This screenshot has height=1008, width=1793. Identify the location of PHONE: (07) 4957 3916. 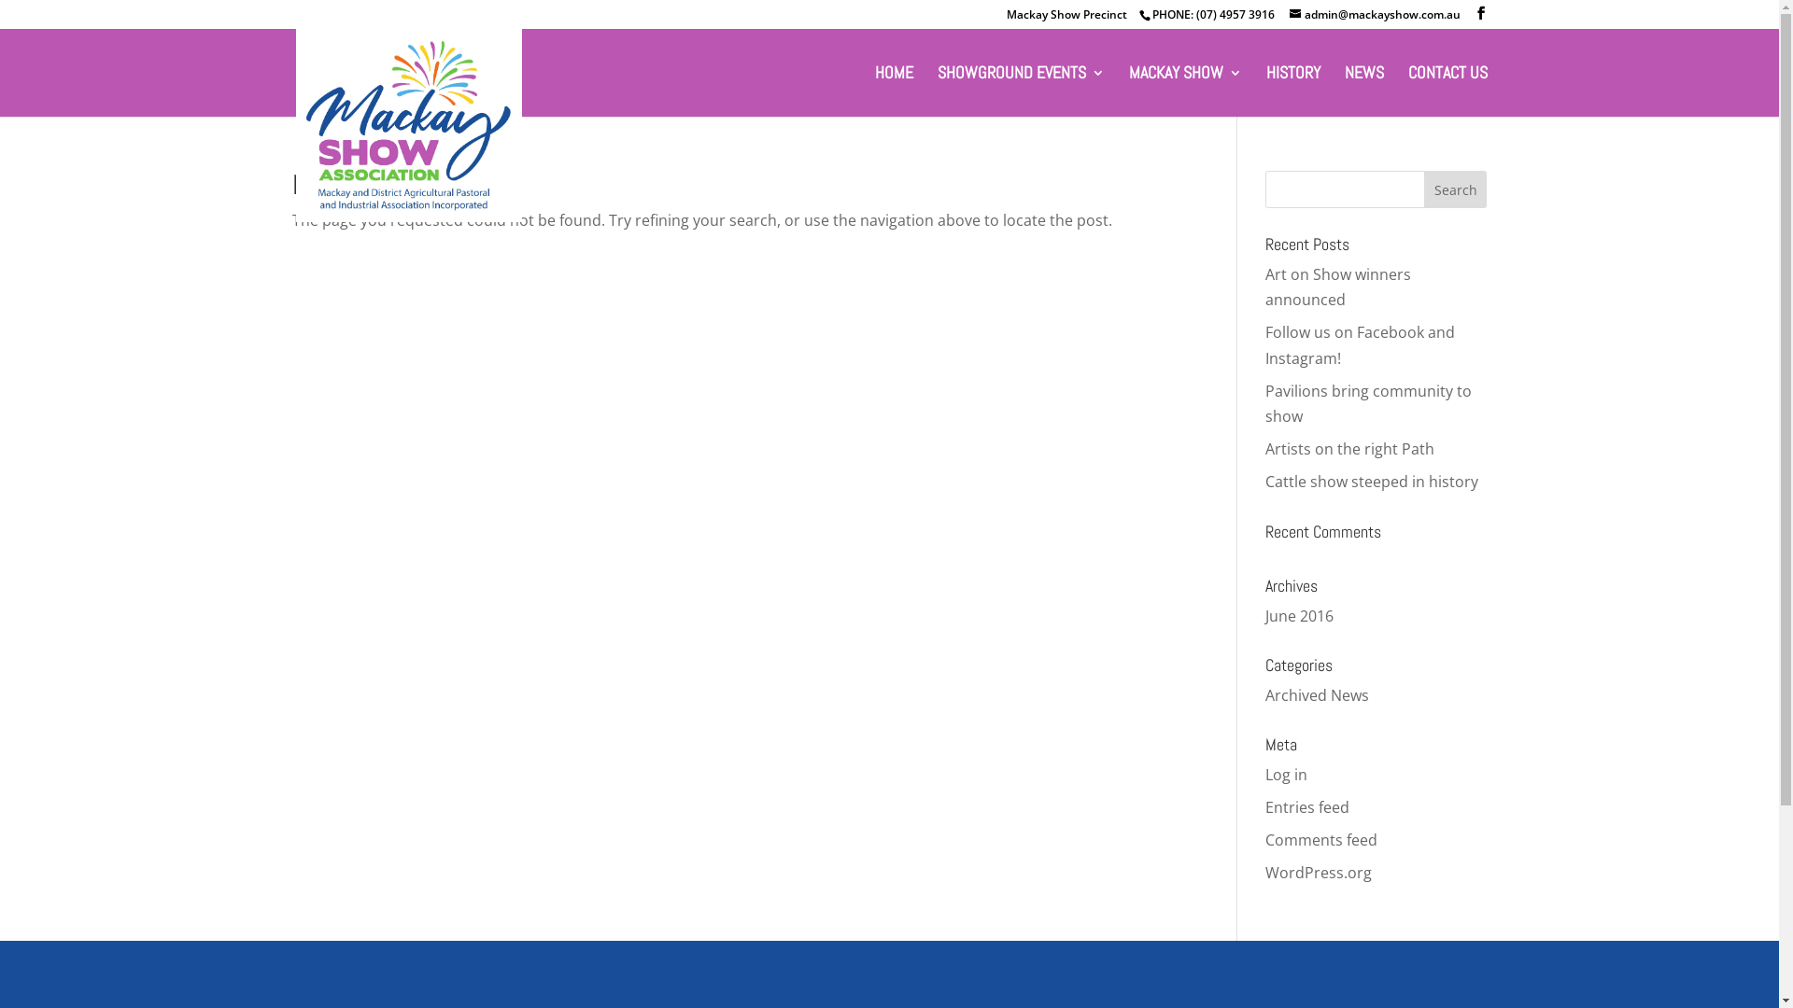
(1213, 15).